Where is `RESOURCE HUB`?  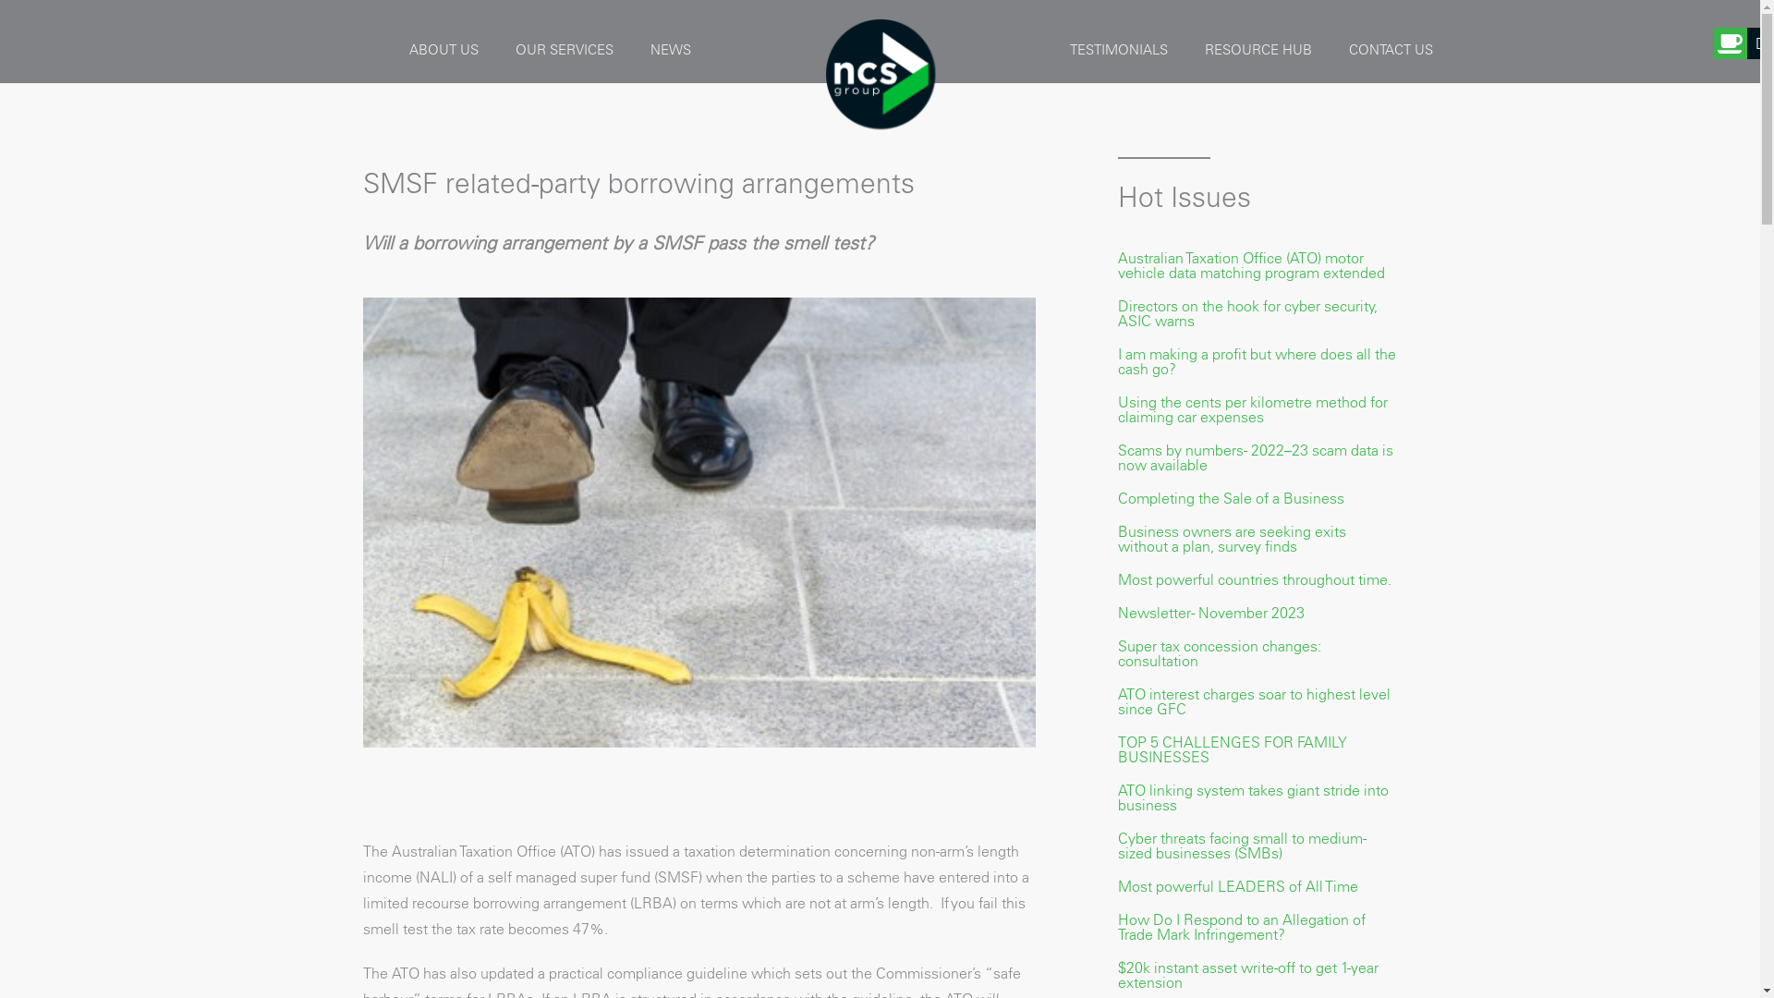 RESOURCE HUB is located at coordinates (1258, 50).